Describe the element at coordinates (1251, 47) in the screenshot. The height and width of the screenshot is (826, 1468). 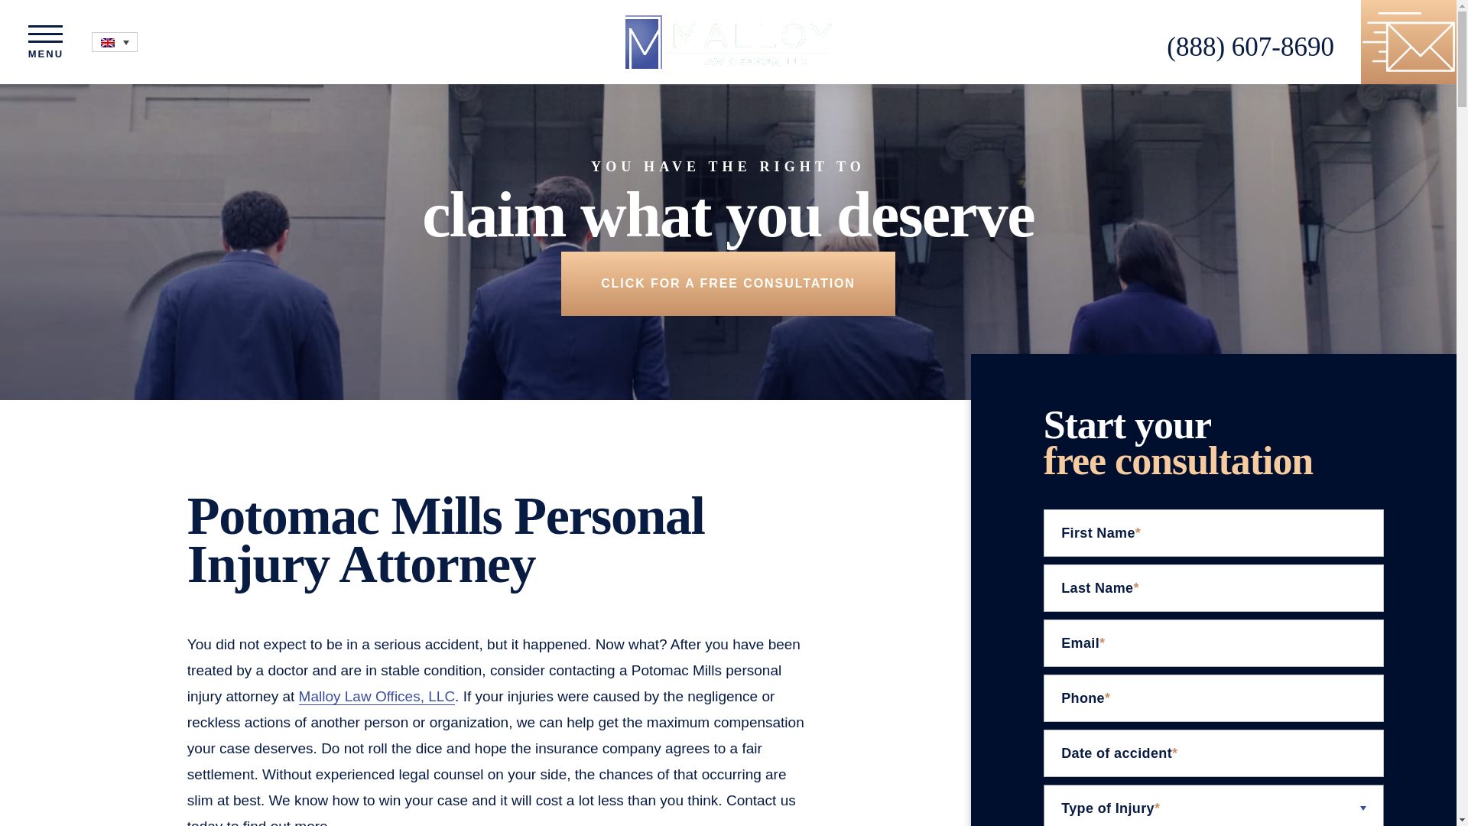
I see `Call us` at that location.